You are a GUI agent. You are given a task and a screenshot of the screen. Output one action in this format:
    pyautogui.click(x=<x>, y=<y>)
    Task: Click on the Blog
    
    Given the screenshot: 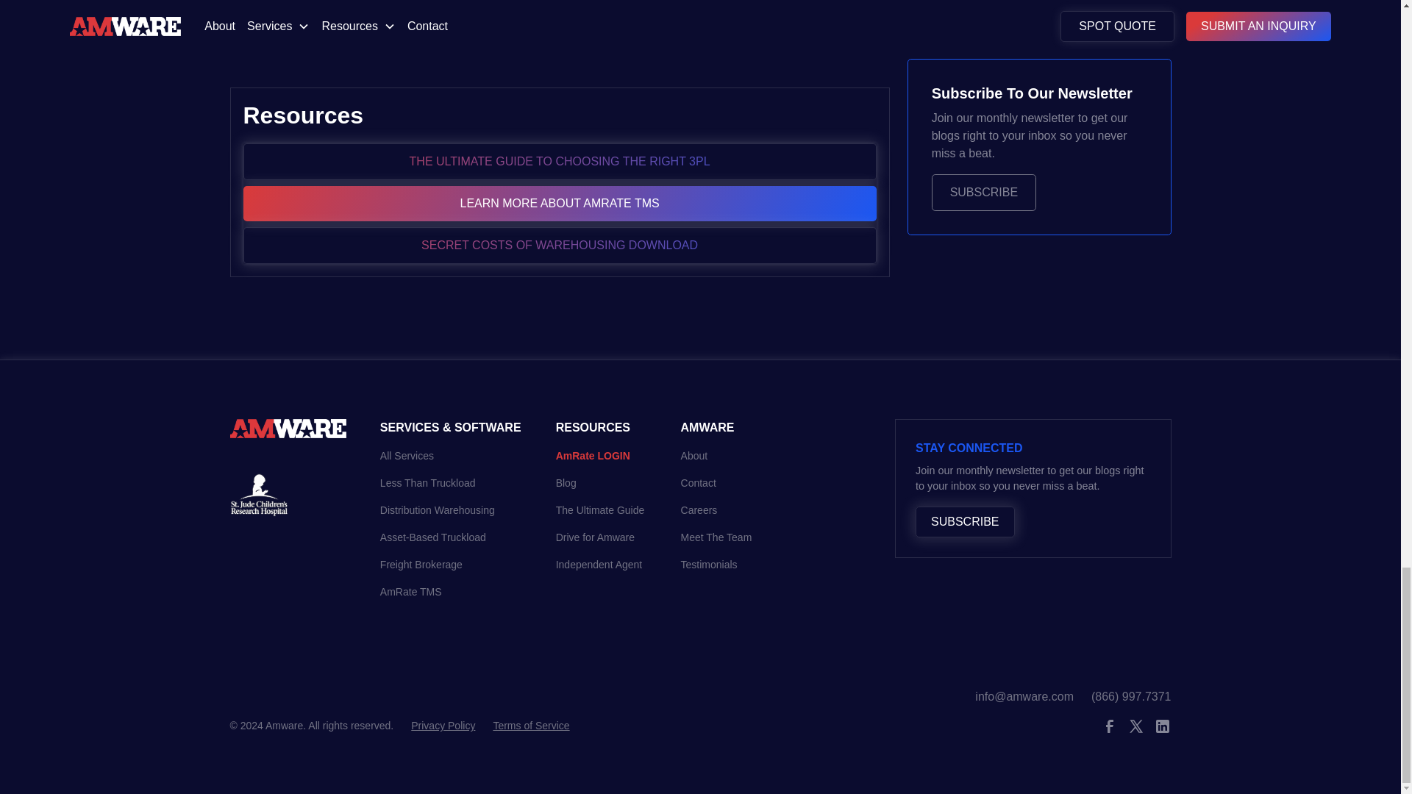 What is the action you would take?
    pyautogui.click(x=566, y=484)
    